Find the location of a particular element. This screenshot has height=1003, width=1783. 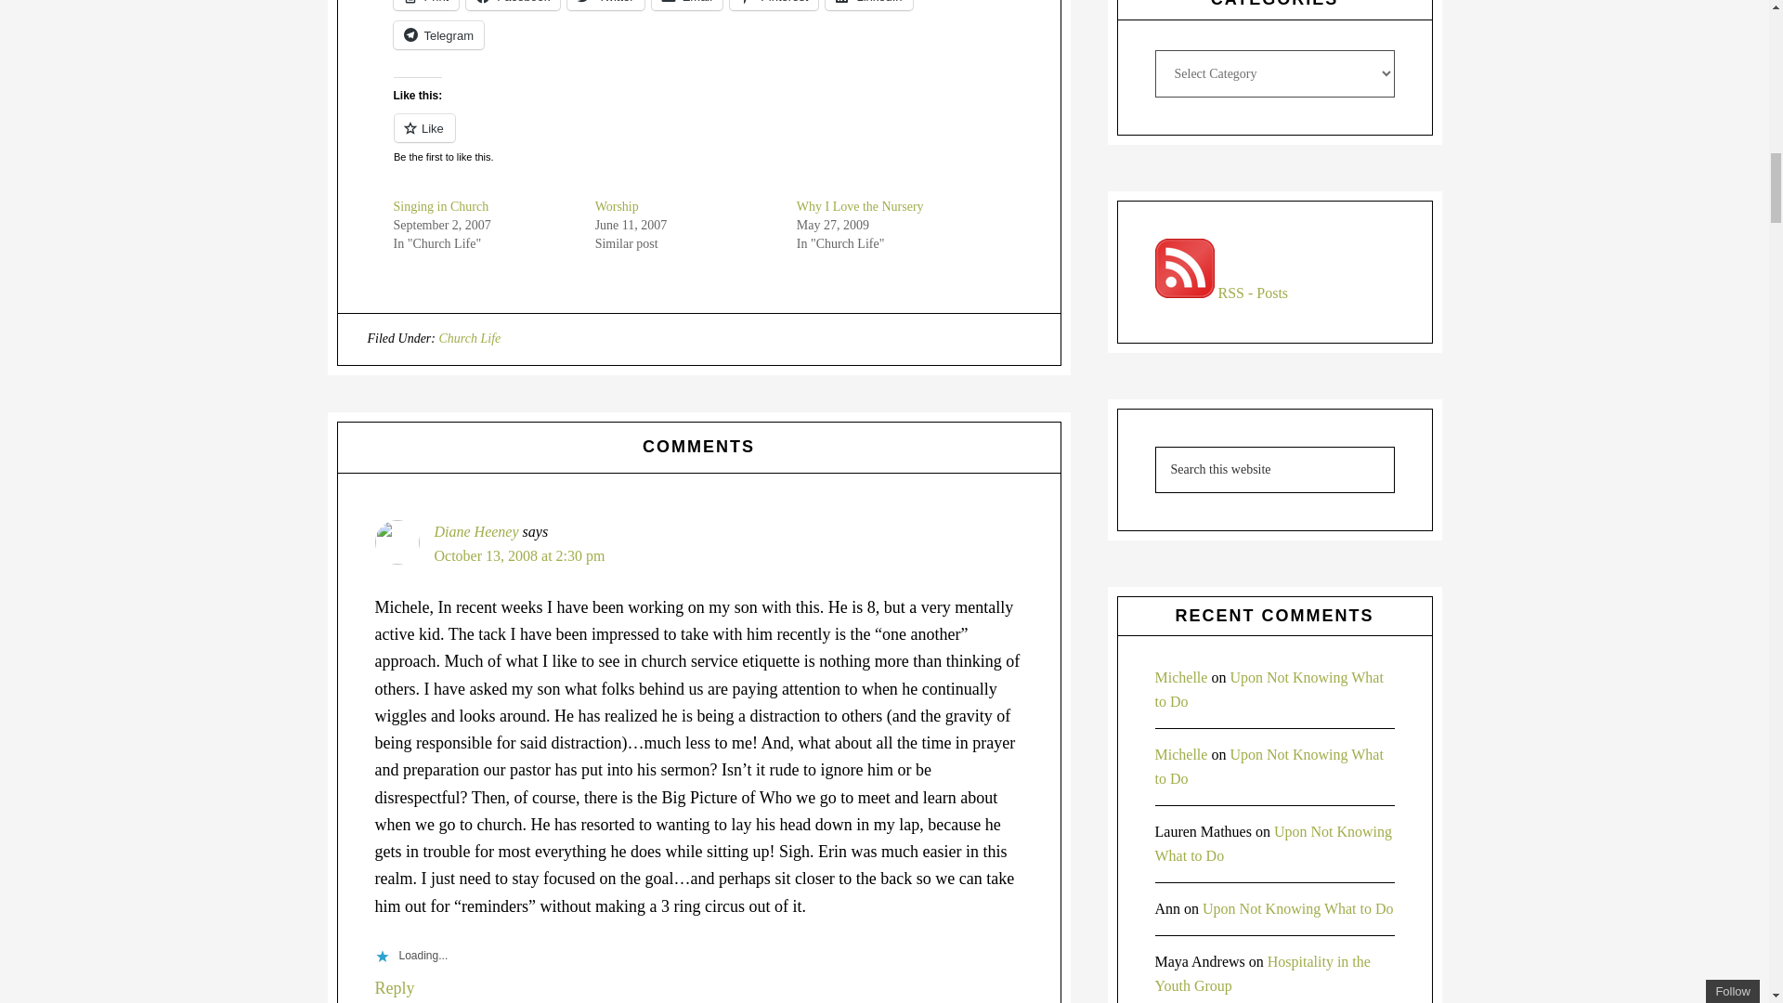

Twitter is located at coordinates (605, 5).